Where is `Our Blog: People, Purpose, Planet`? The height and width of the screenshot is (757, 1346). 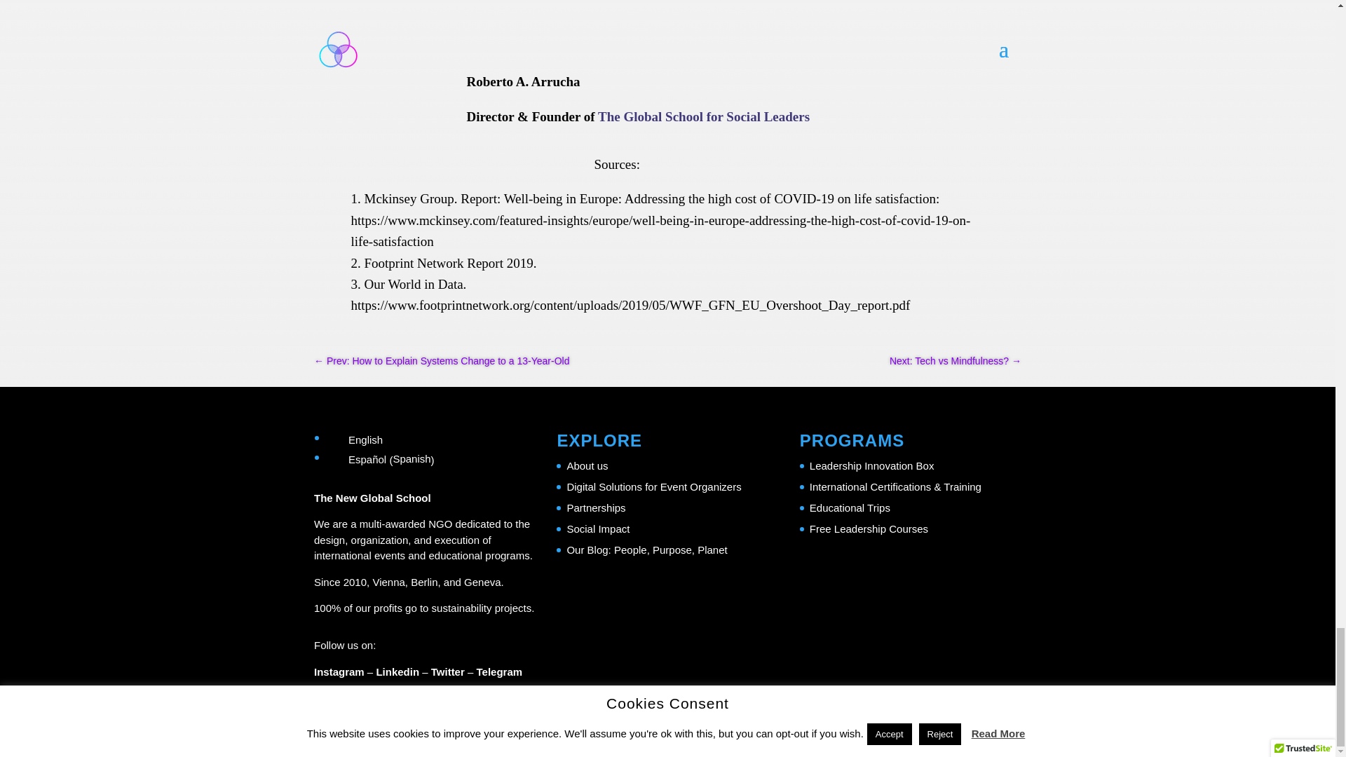
Our Blog: People, Purpose, Planet is located at coordinates (646, 550).